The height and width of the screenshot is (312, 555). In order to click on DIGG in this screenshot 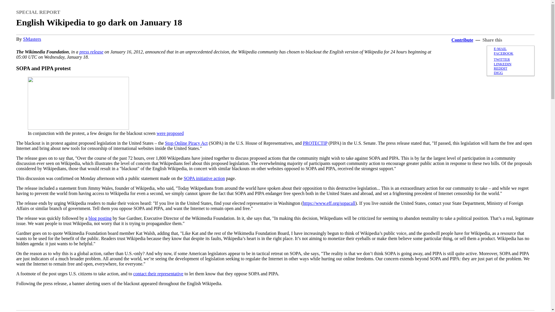, I will do `click(498, 73)`.